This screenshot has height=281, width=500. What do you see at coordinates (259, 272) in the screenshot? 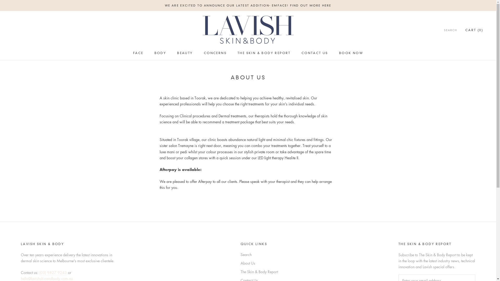
I see `The Skin & Body Report` at bounding box center [259, 272].